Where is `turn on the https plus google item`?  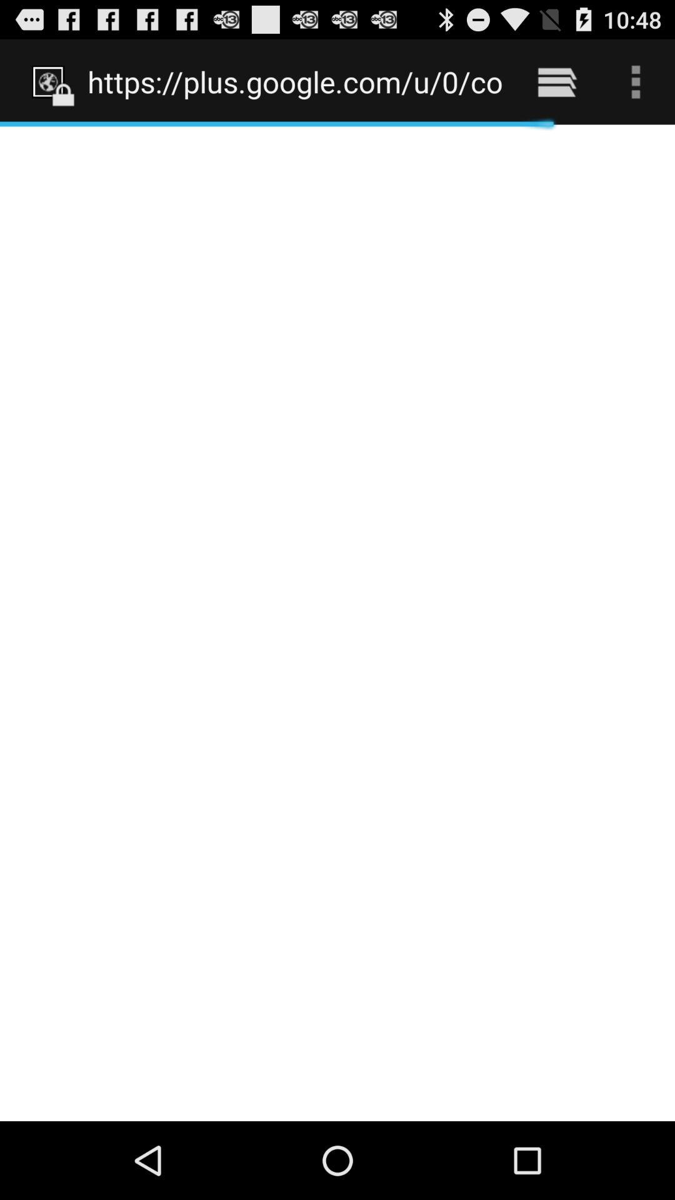 turn on the https plus google item is located at coordinates (295, 81).